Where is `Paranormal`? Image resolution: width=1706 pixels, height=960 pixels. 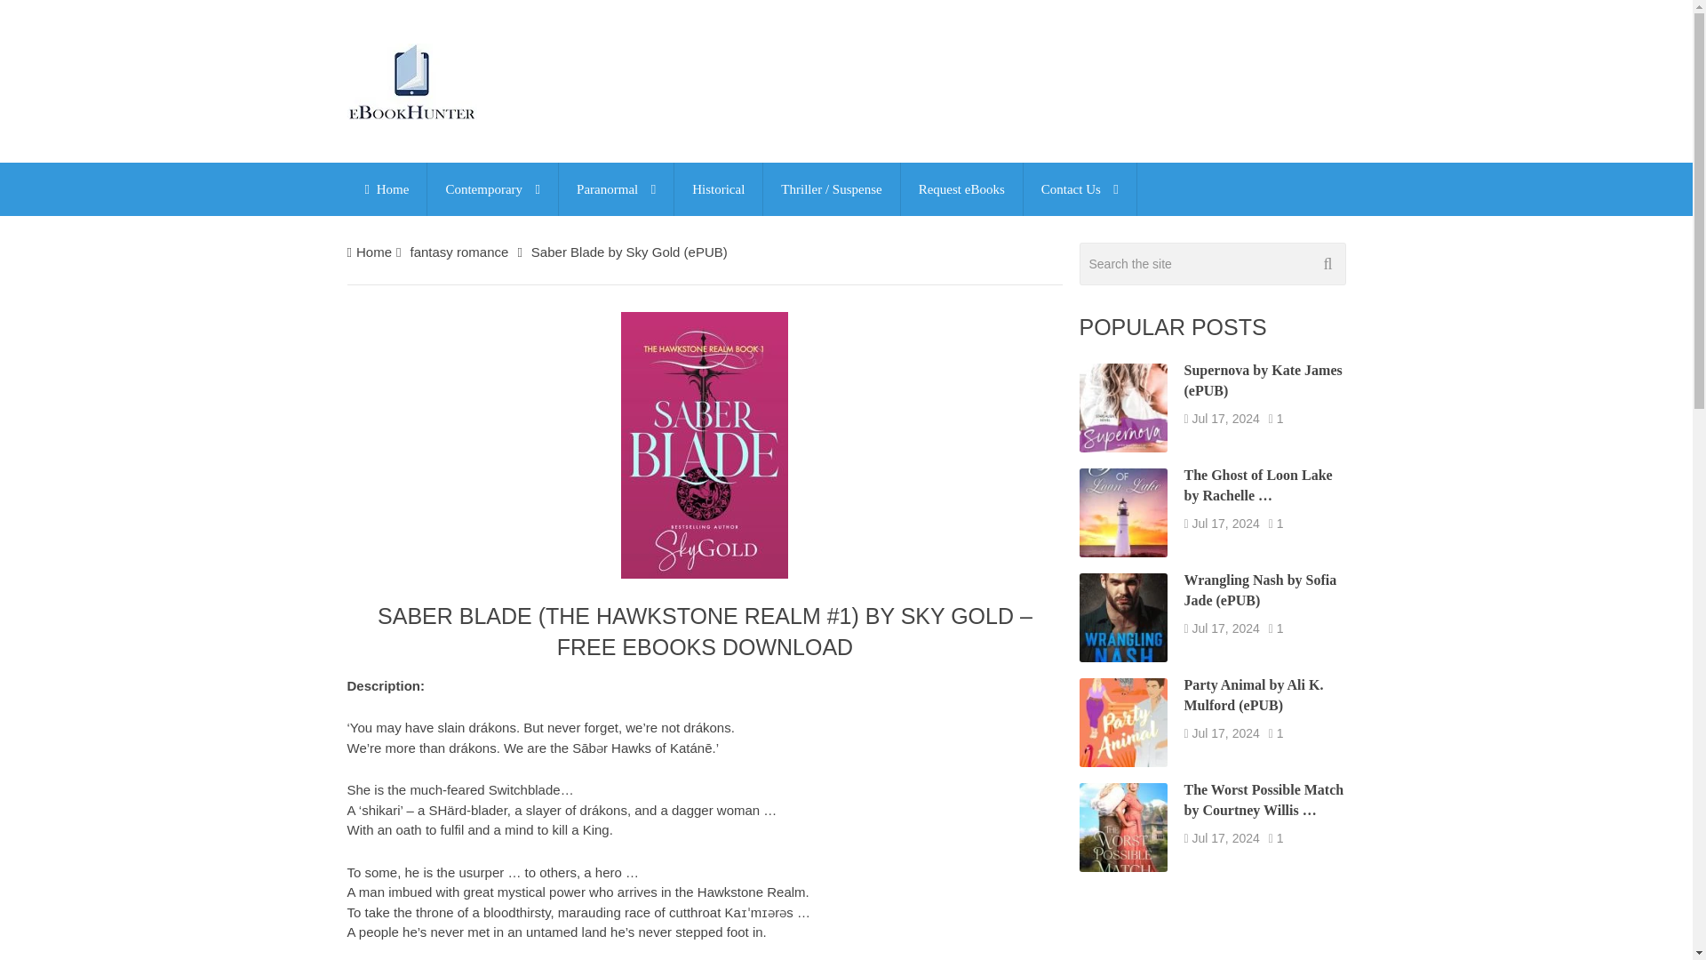 Paranormal is located at coordinates (617, 188).